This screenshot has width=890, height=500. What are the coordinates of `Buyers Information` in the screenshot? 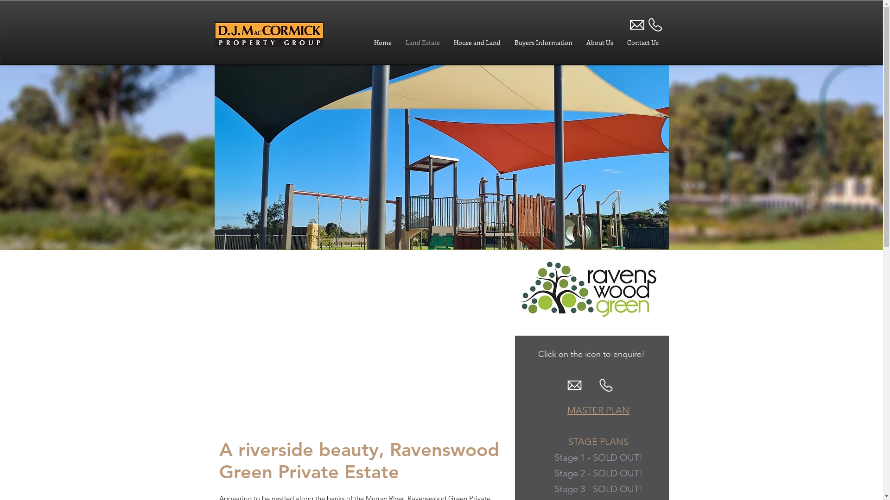 It's located at (543, 43).